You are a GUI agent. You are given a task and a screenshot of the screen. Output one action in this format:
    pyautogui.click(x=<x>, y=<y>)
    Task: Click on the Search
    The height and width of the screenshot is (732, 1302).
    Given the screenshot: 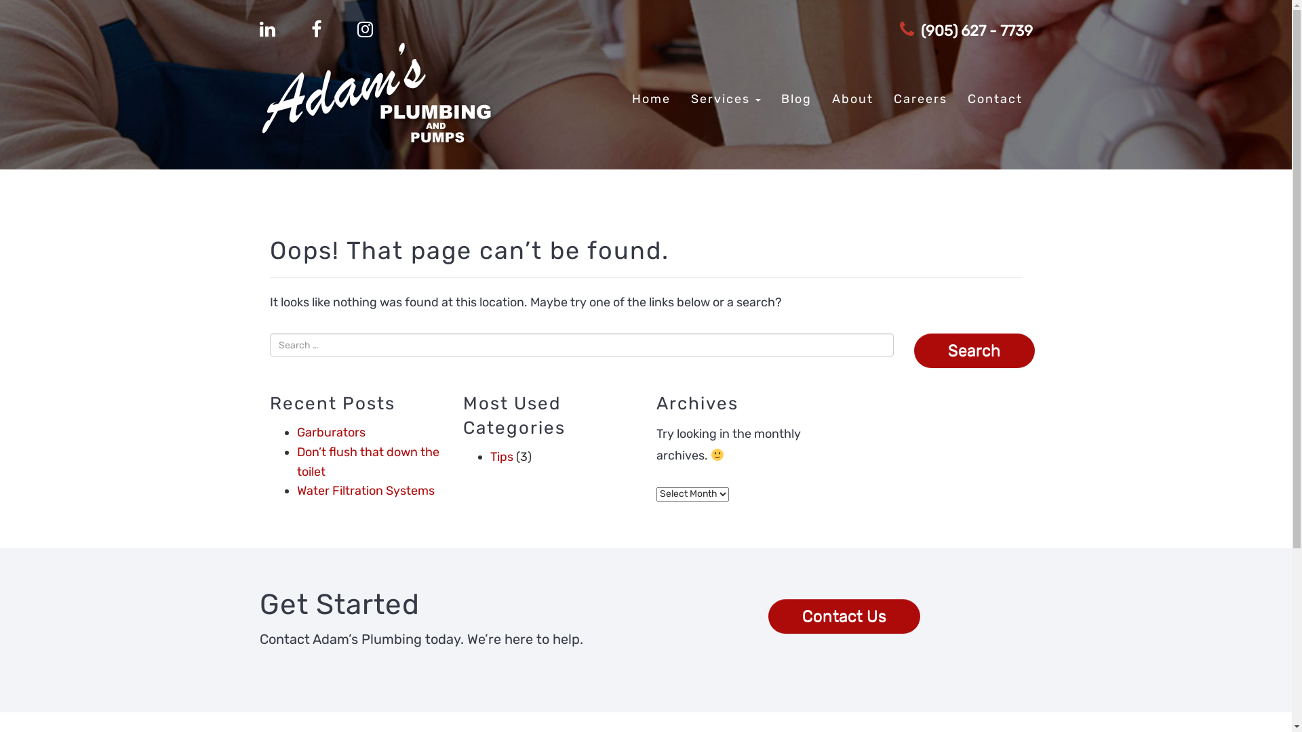 What is the action you would take?
    pyautogui.click(x=974, y=350)
    